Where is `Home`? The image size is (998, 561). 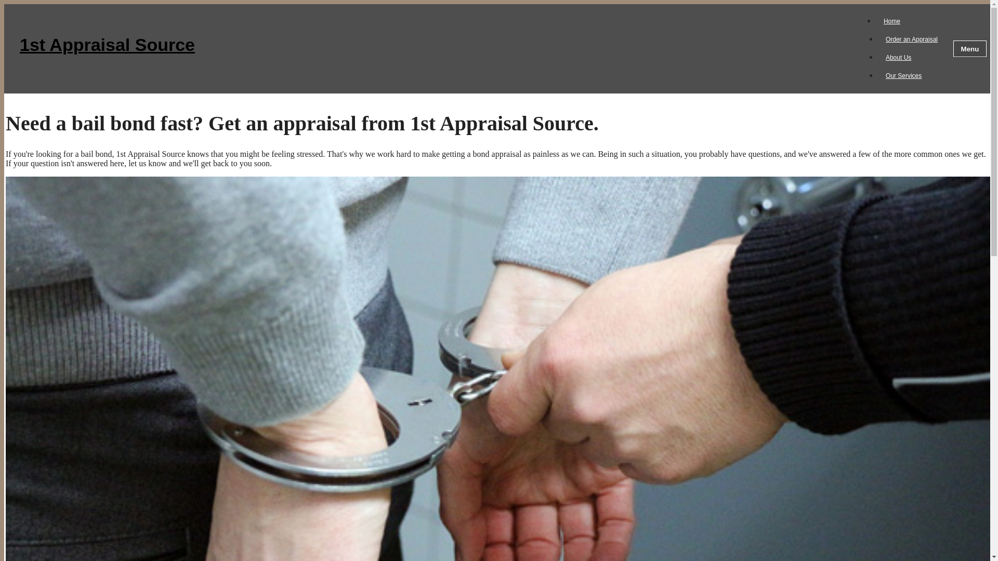
Home is located at coordinates (892, 21).